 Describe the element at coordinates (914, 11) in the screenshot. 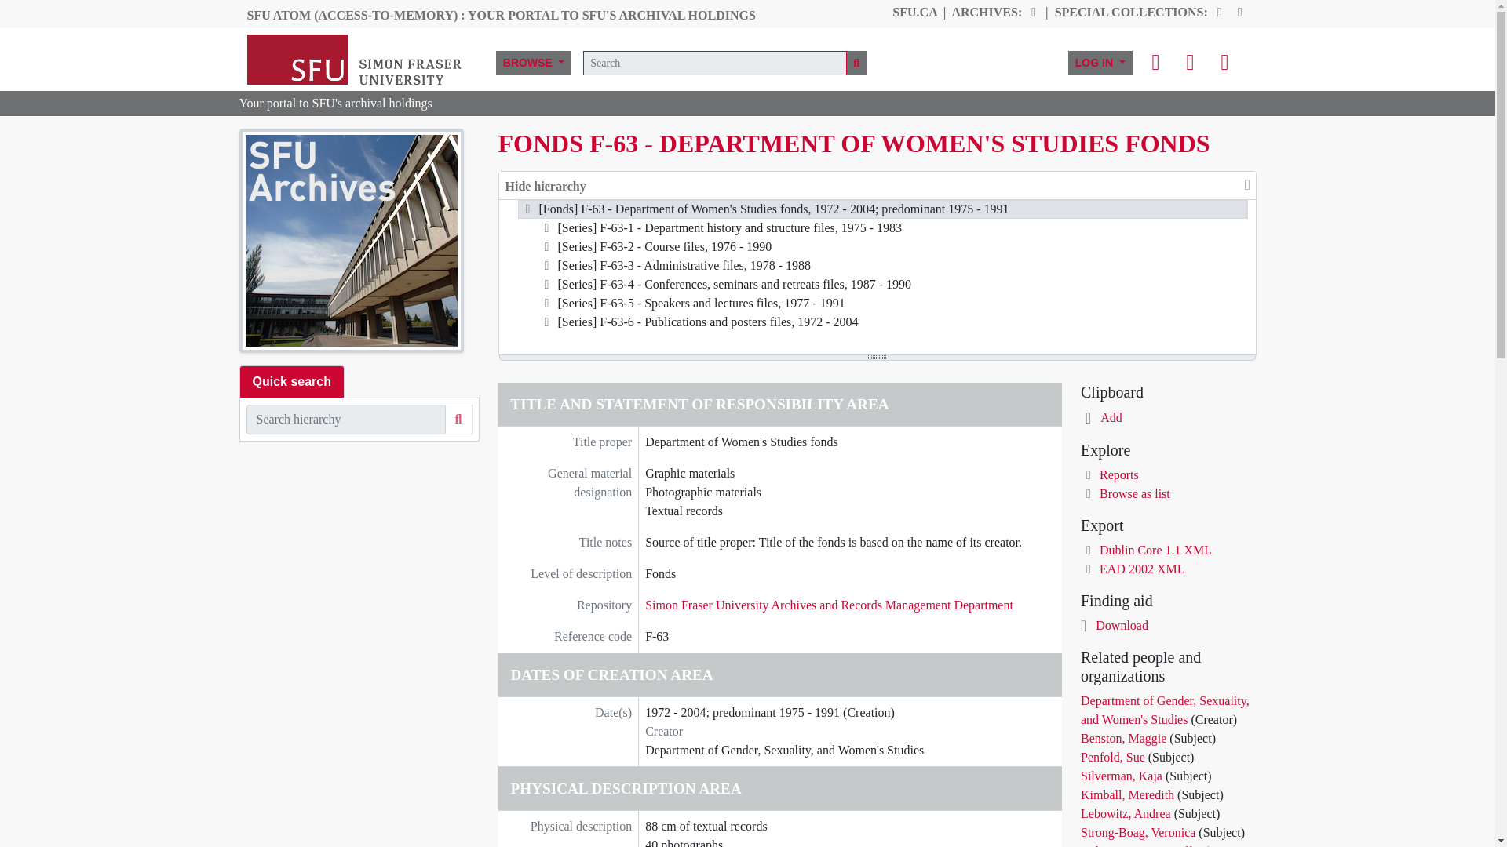

I see `SFU.CA` at that location.